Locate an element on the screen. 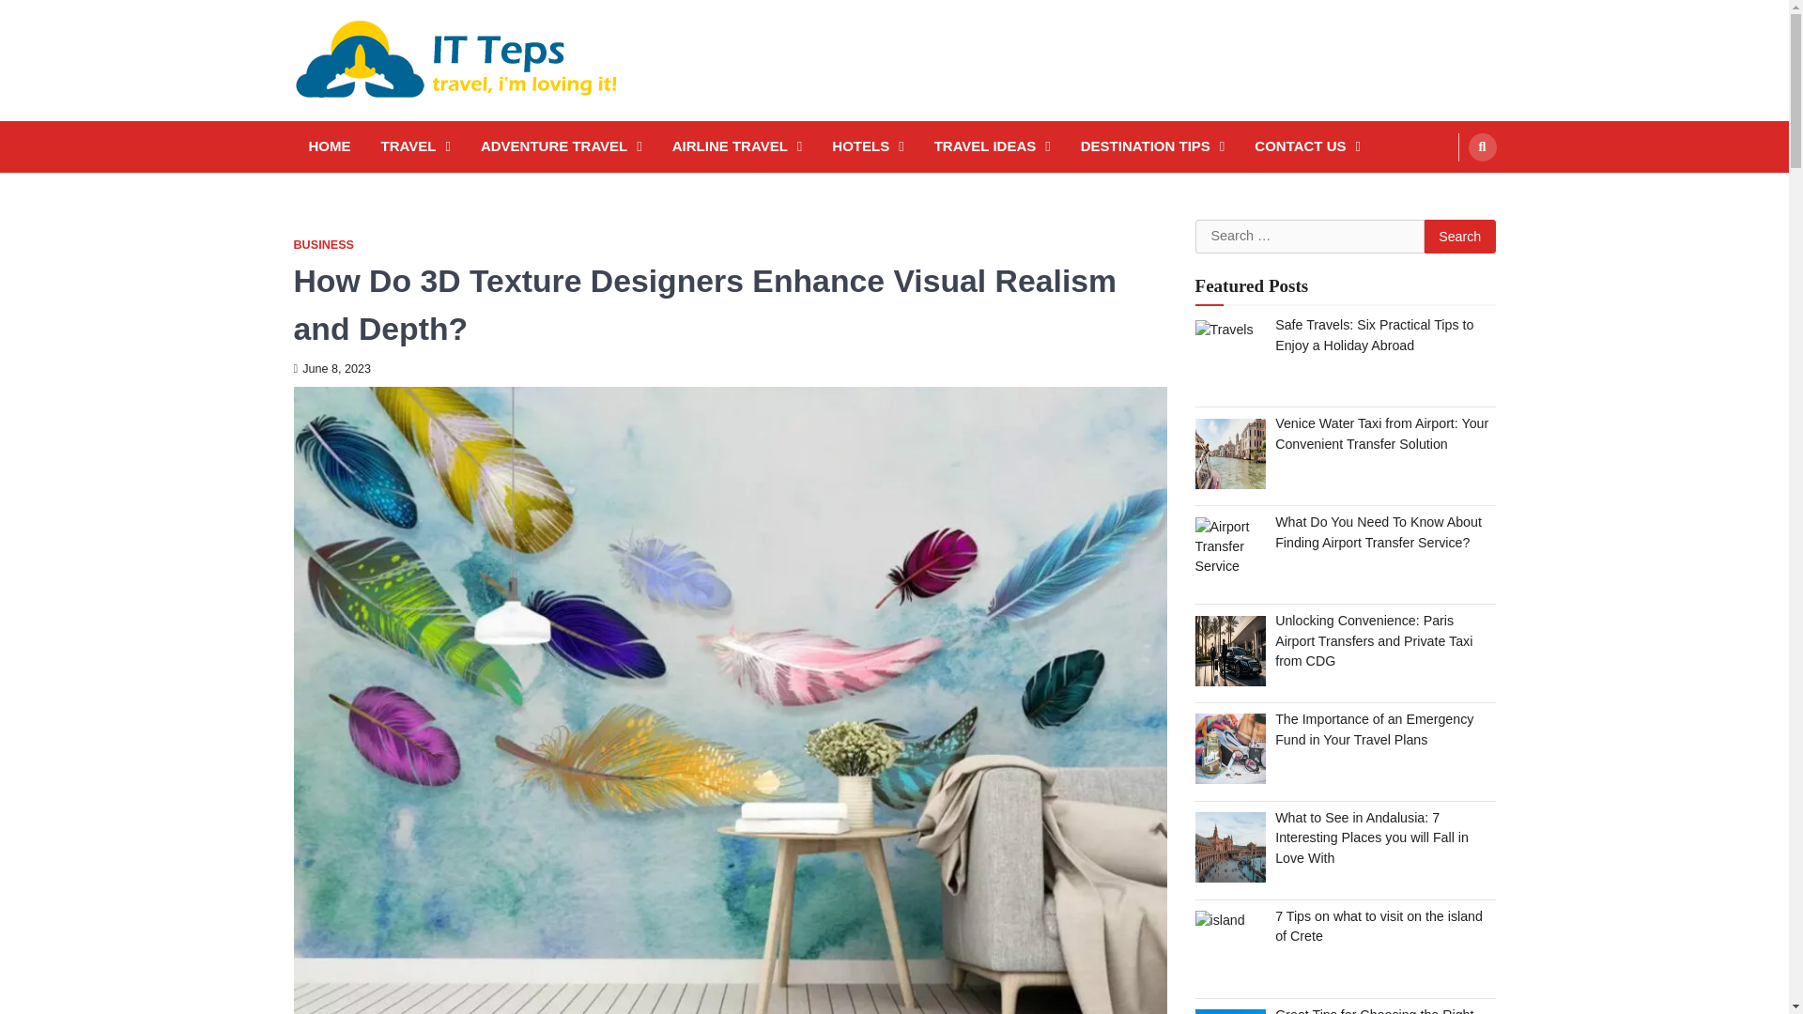 The width and height of the screenshot is (1803, 1014). Travel Plan is located at coordinates (1229, 748).